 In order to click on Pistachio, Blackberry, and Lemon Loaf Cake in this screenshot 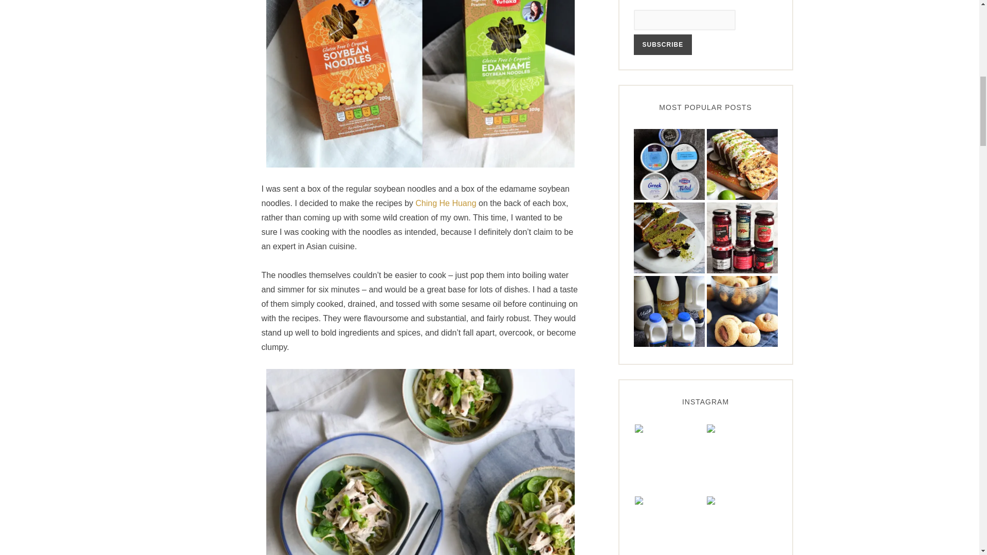, I will do `click(669, 238)`.